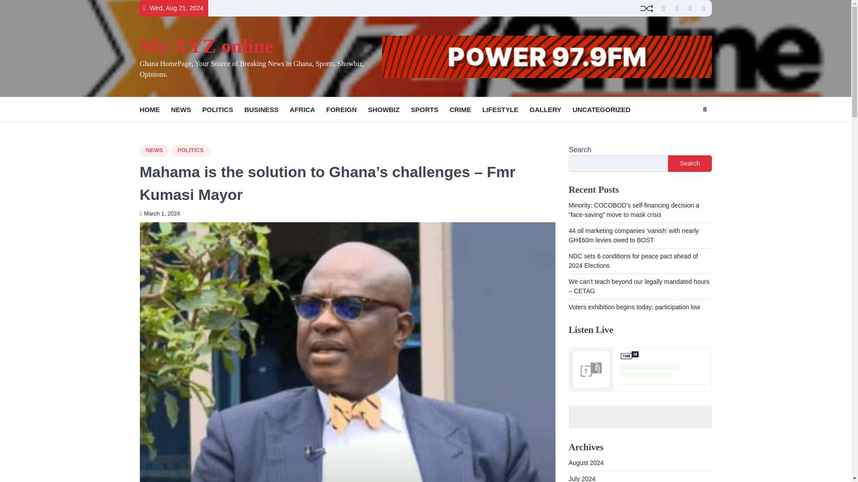 This screenshot has height=482, width=858. What do you see at coordinates (307, 110) in the screenshot?
I see `AFRICA` at bounding box center [307, 110].